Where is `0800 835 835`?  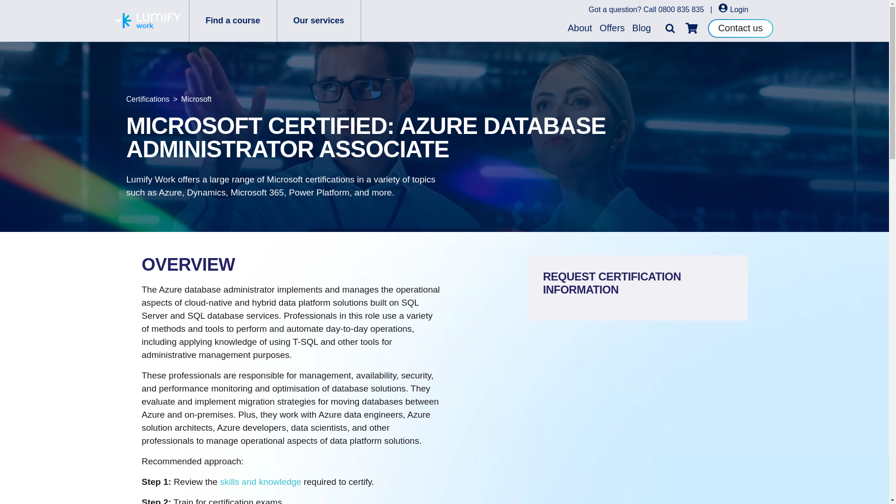
0800 835 835 is located at coordinates (681, 9).